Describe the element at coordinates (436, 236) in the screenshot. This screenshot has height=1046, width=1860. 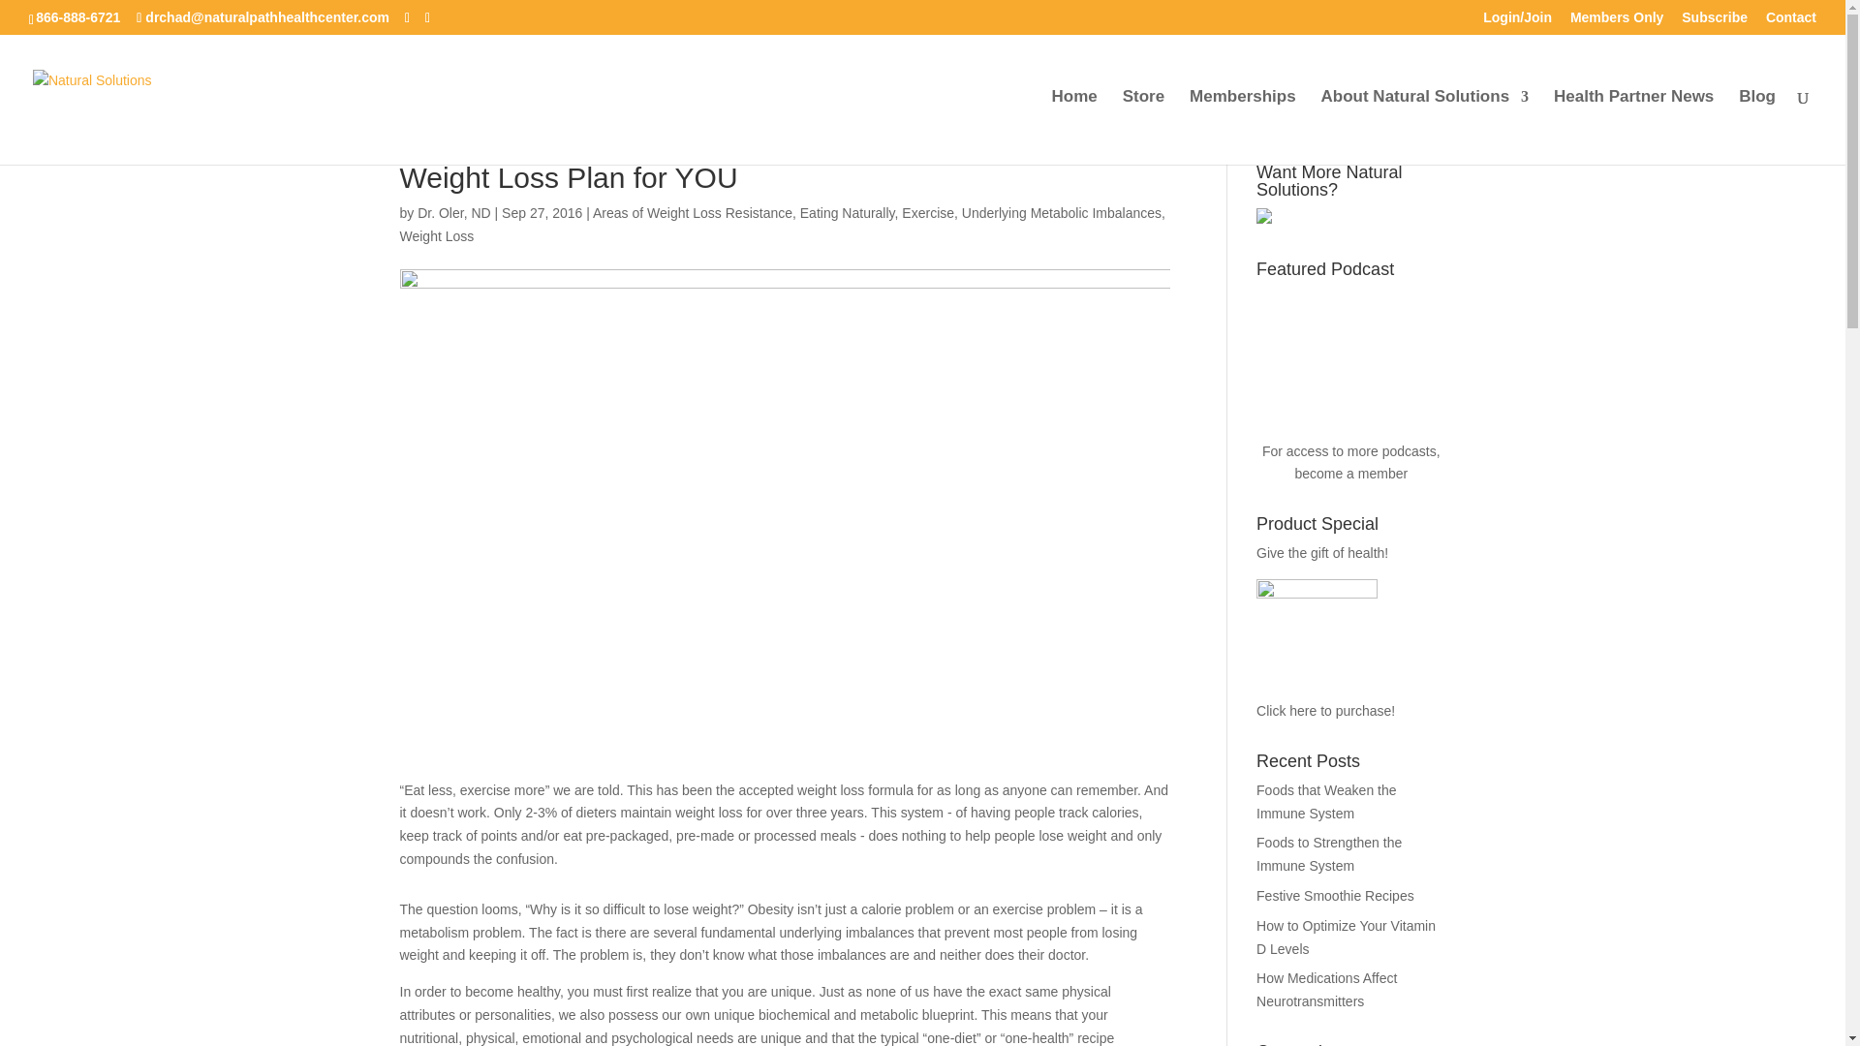
I see `Weight Loss` at that location.